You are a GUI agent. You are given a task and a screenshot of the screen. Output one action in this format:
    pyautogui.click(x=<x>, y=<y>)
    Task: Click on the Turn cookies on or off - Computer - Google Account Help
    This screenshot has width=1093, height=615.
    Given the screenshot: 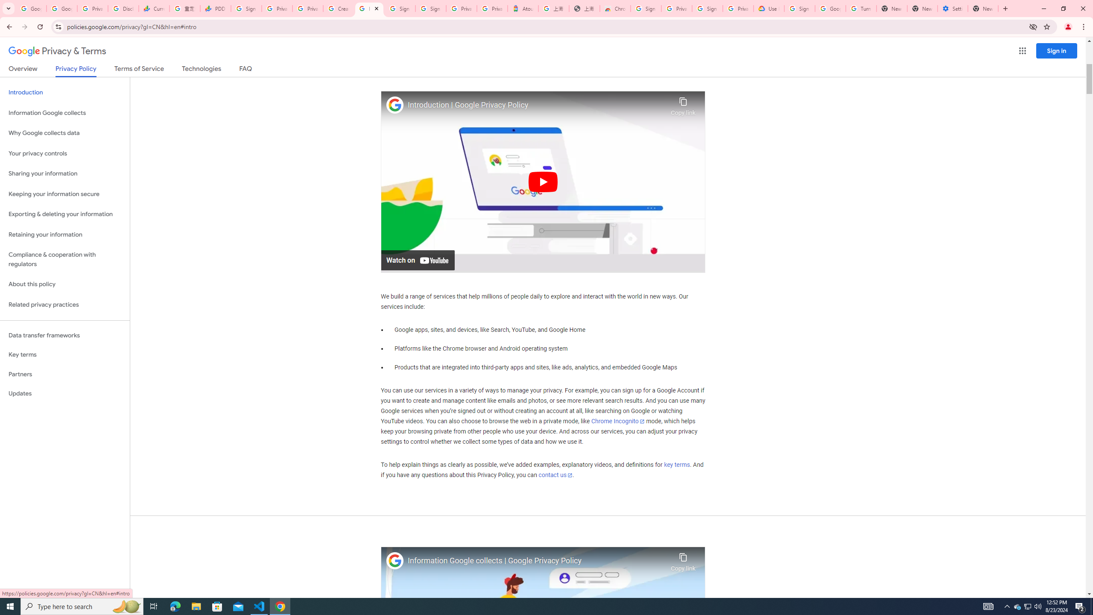 What is the action you would take?
    pyautogui.click(x=861, y=9)
    